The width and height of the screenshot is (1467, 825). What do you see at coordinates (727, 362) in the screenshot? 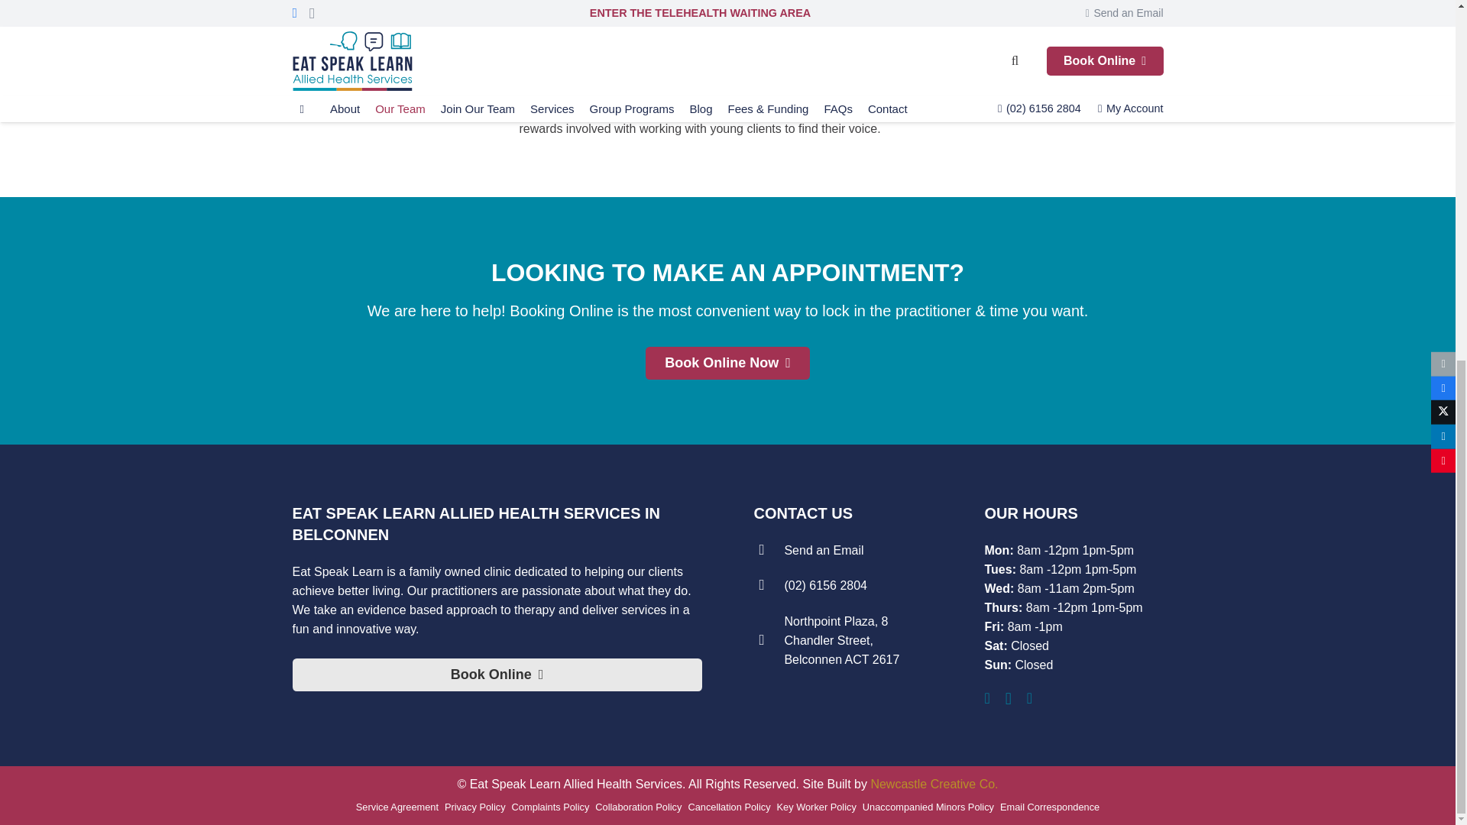
I see `Book Online Now` at bounding box center [727, 362].